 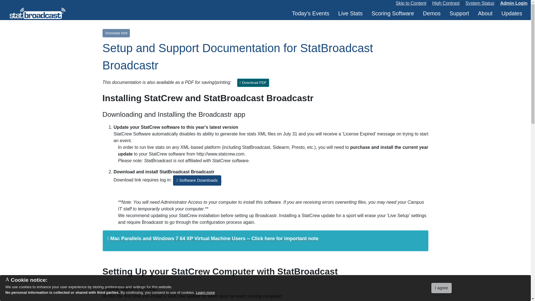 I want to click on Download PDF, so click(x=253, y=82).